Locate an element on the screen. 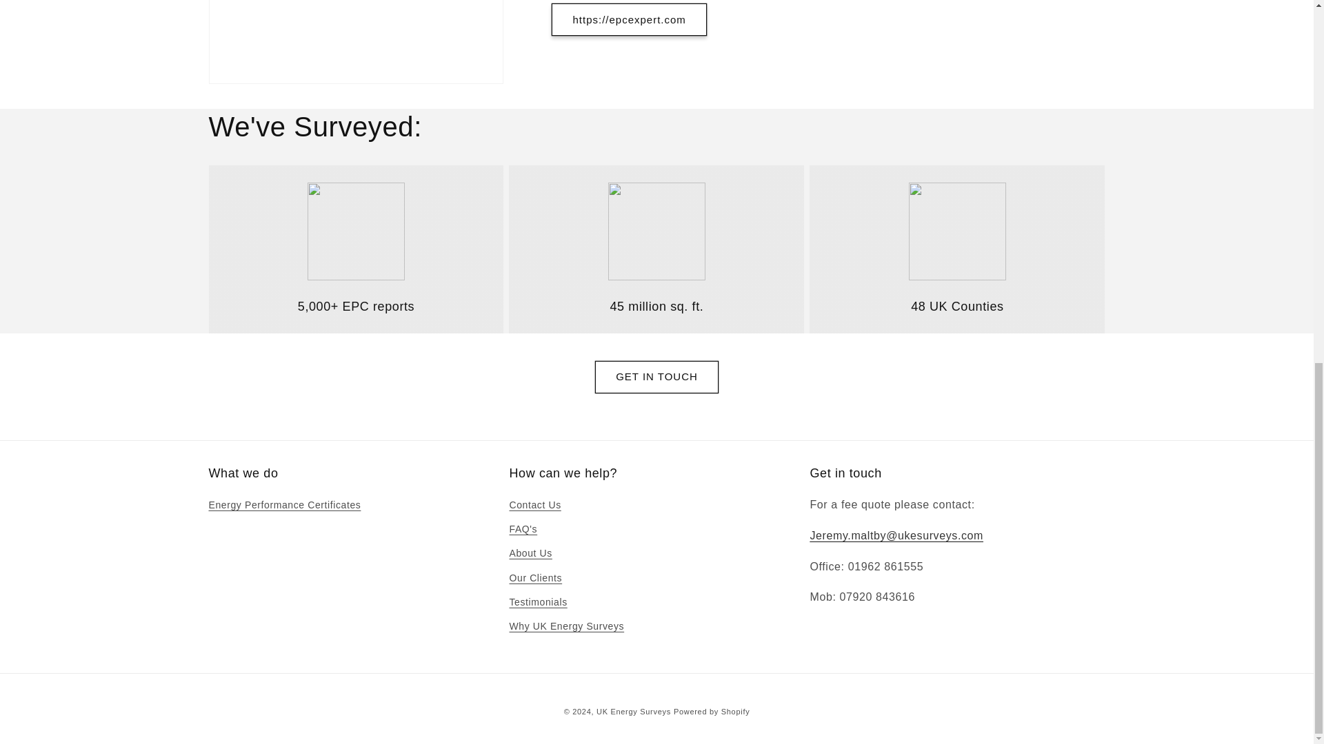 The image size is (1324, 744). Why UK Energy Surveys is located at coordinates (565, 626).